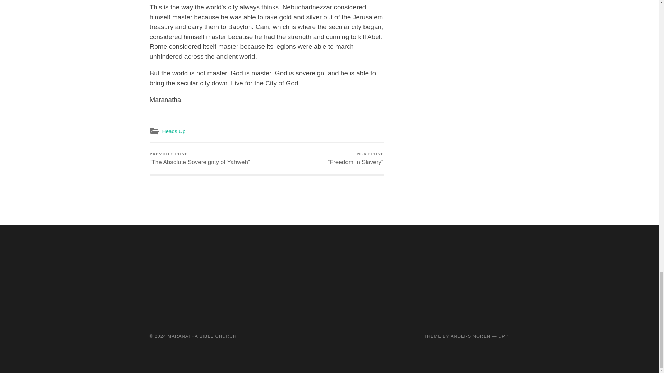 This screenshot has height=373, width=664. What do you see at coordinates (504, 336) in the screenshot?
I see `To the top` at bounding box center [504, 336].